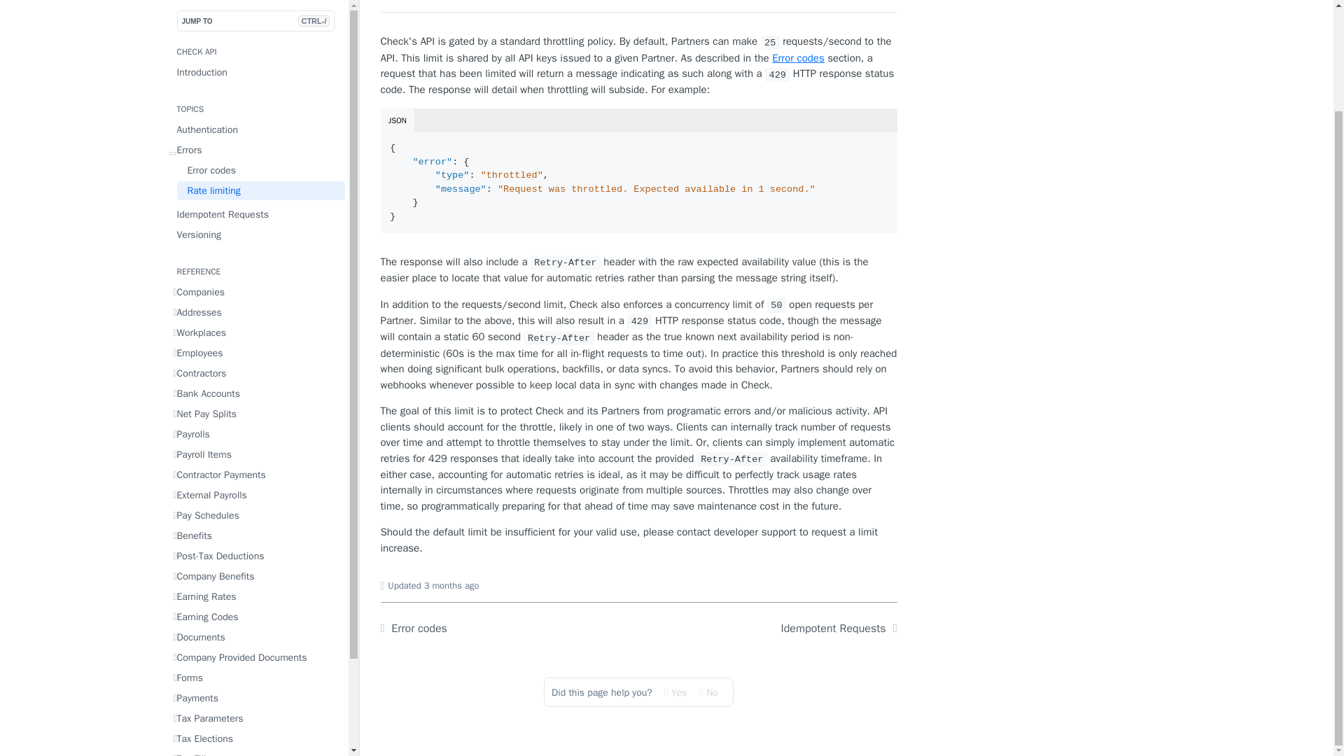 The image size is (1344, 756). I want to click on Authentication, so click(256, 74).